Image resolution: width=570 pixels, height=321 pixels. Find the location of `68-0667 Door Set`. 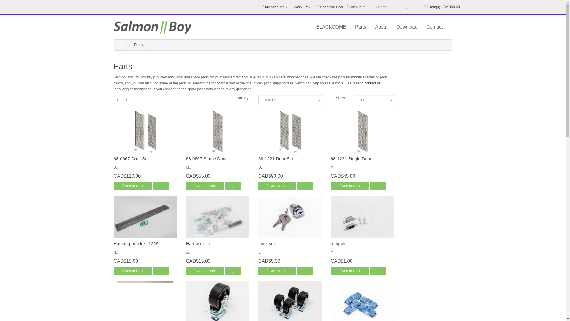

68-0667 Door Set is located at coordinates (131, 158).